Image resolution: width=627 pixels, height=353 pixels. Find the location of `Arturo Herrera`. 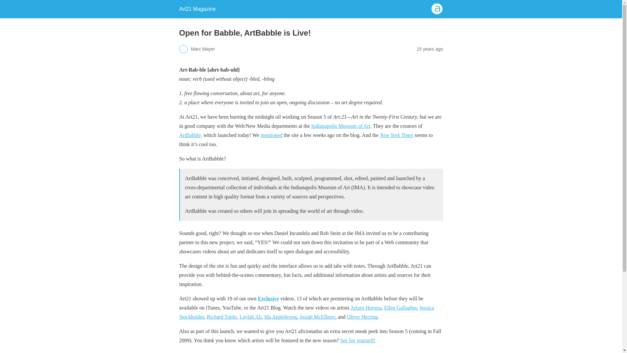

Arturo Herrera is located at coordinates (366, 308).